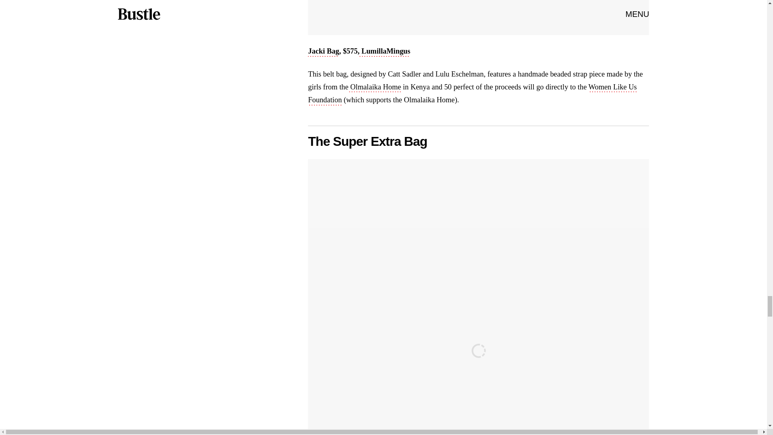 The image size is (773, 435). I want to click on LumillaMingus, so click(385, 52).